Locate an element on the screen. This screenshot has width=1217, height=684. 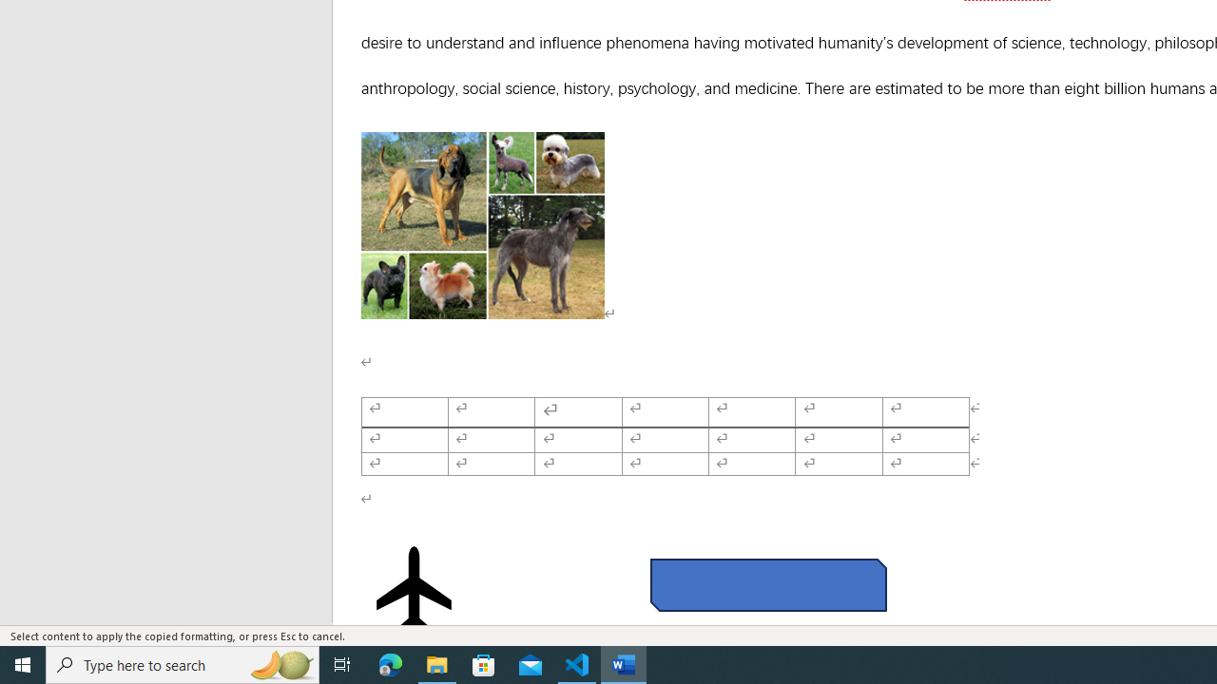
Airplane with solid fill is located at coordinates (415, 589).